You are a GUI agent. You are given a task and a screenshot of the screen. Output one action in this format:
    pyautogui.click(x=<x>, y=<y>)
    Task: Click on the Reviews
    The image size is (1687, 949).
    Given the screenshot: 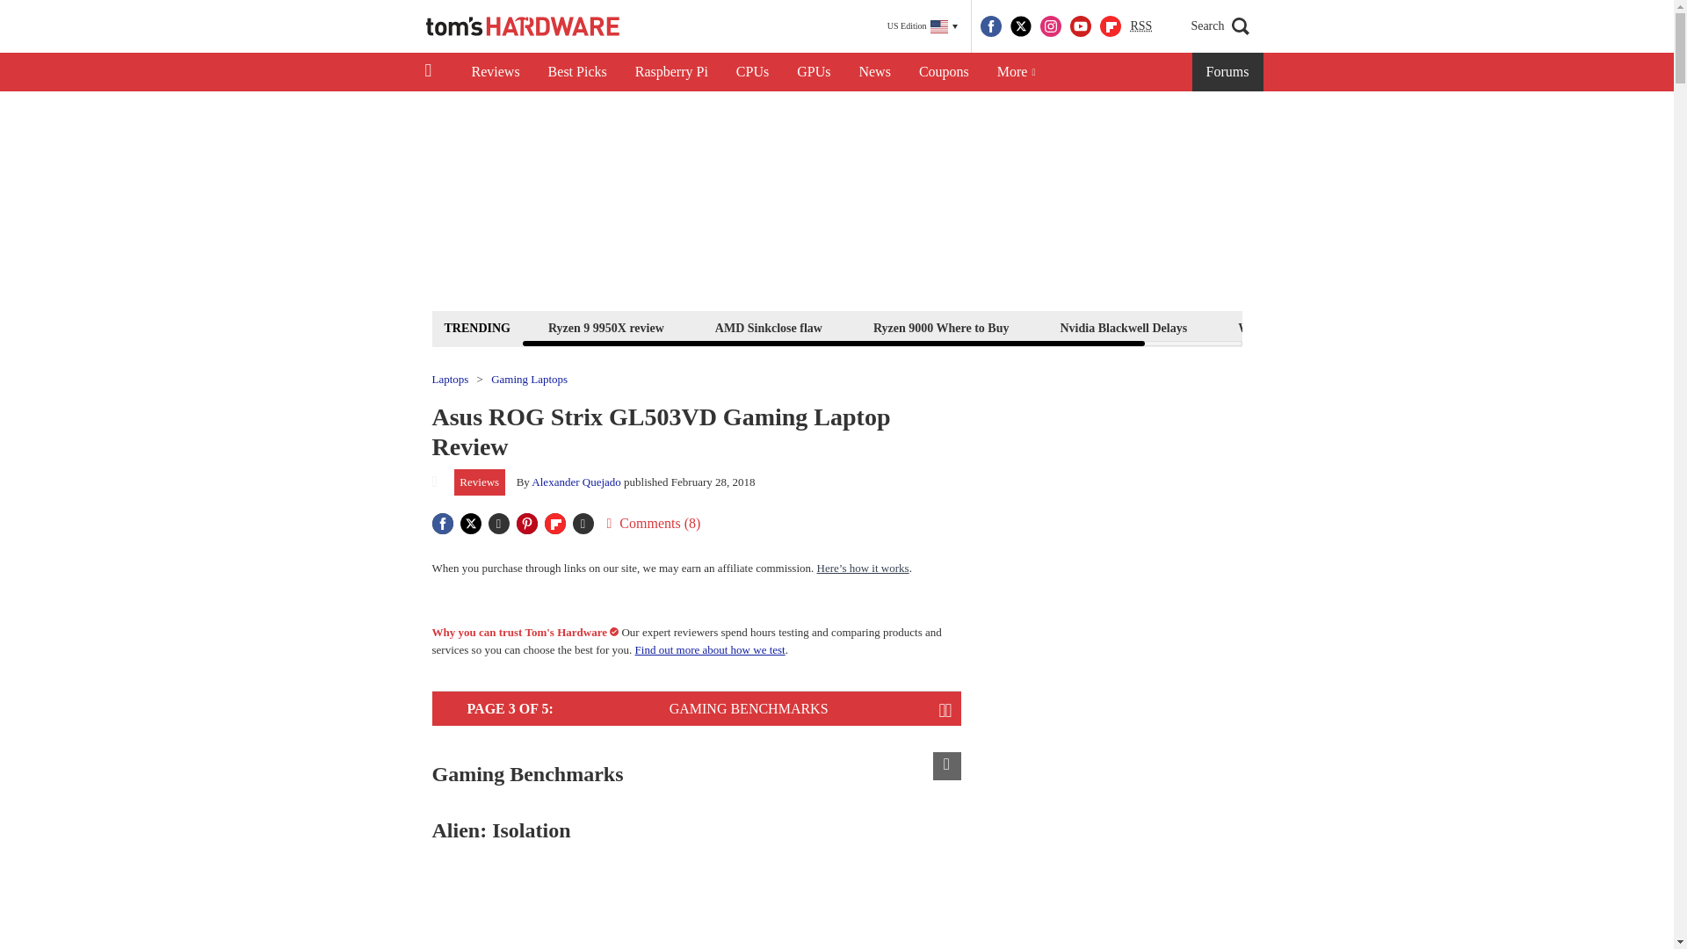 What is the action you would take?
    pyautogui.click(x=495, y=72)
    